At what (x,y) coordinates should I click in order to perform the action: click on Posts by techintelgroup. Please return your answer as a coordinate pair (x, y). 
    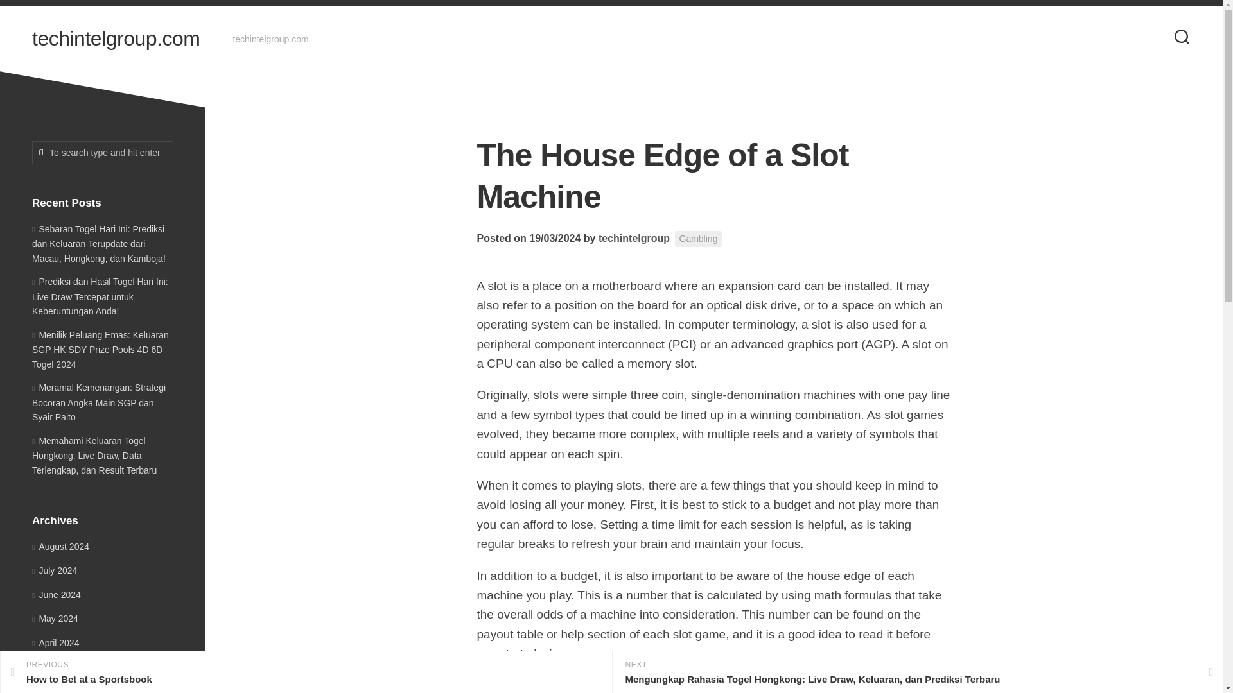
    Looking at the image, I should click on (55, 642).